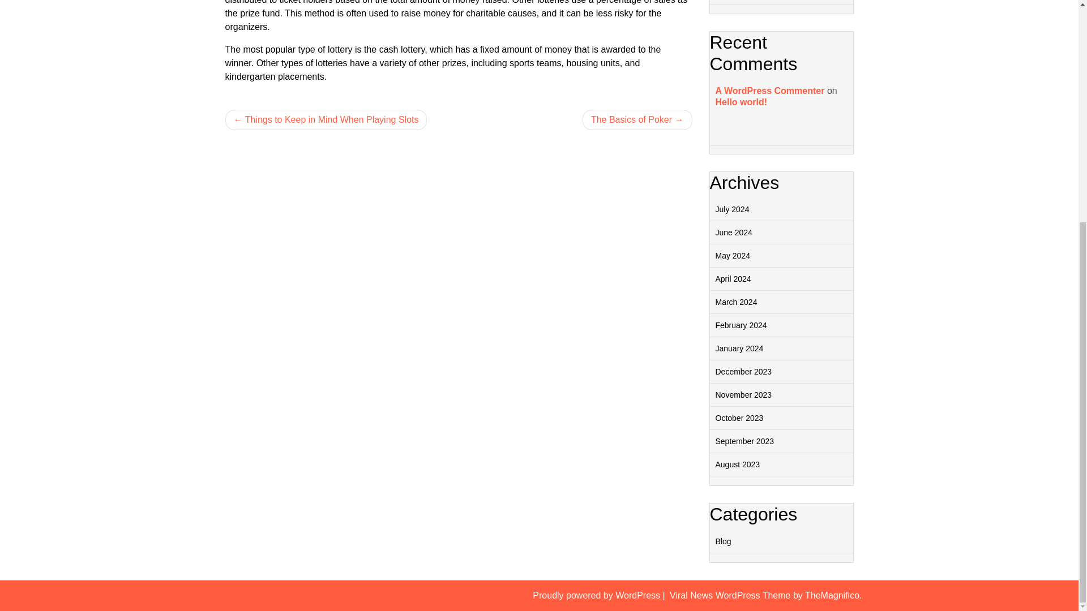  I want to click on May 2024, so click(733, 256).